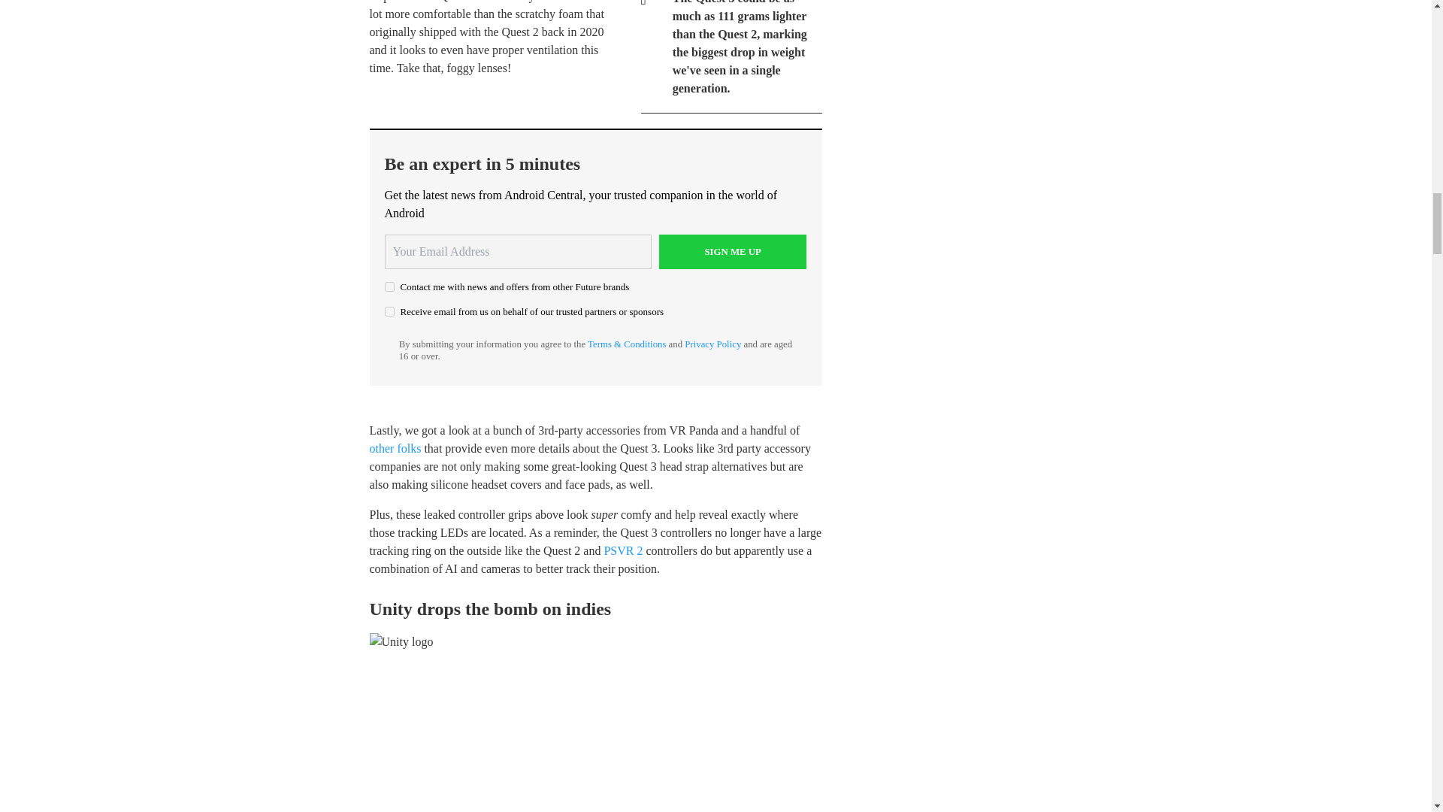  What do you see at coordinates (389, 311) in the screenshot?
I see `on` at bounding box center [389, 311].